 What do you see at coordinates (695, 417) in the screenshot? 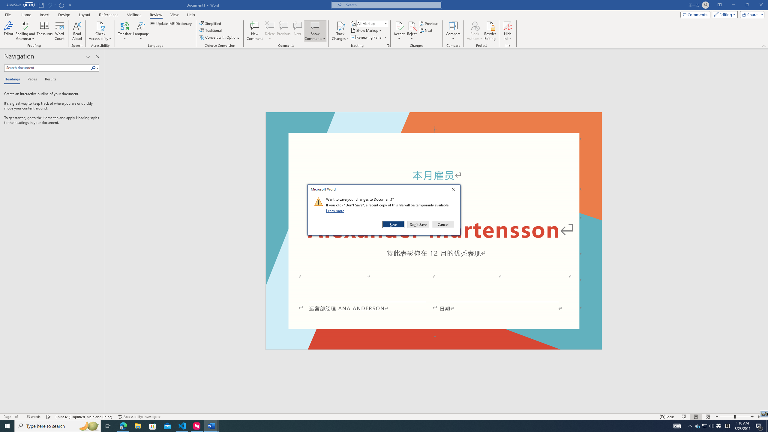
I see `Print Layout` at bounding box center [695, 417].